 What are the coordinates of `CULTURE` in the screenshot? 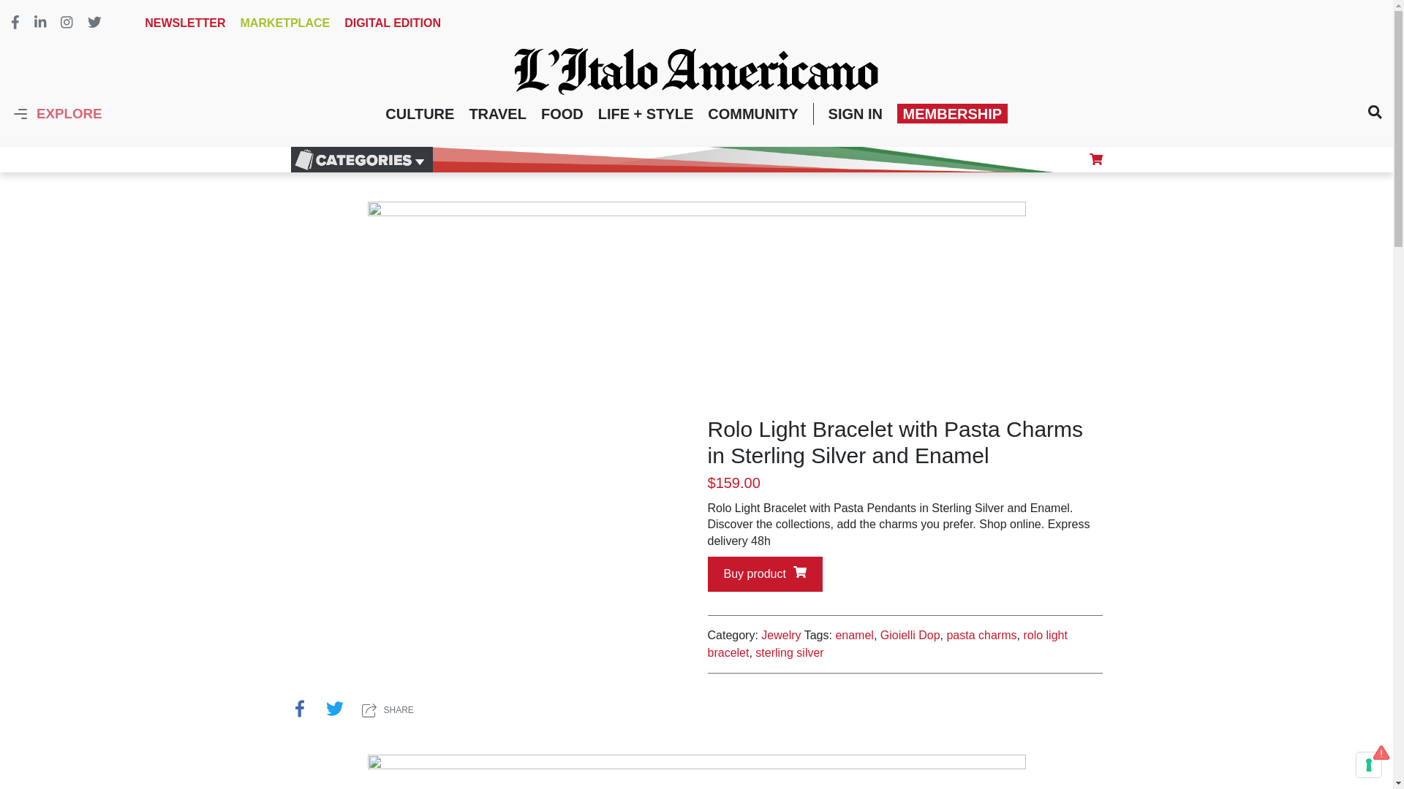 It's located at (419, 114).